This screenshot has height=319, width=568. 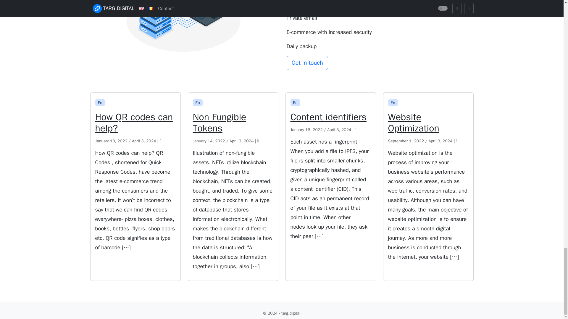 I want to click on How QR codes can help?, so click(x=135, y=124).